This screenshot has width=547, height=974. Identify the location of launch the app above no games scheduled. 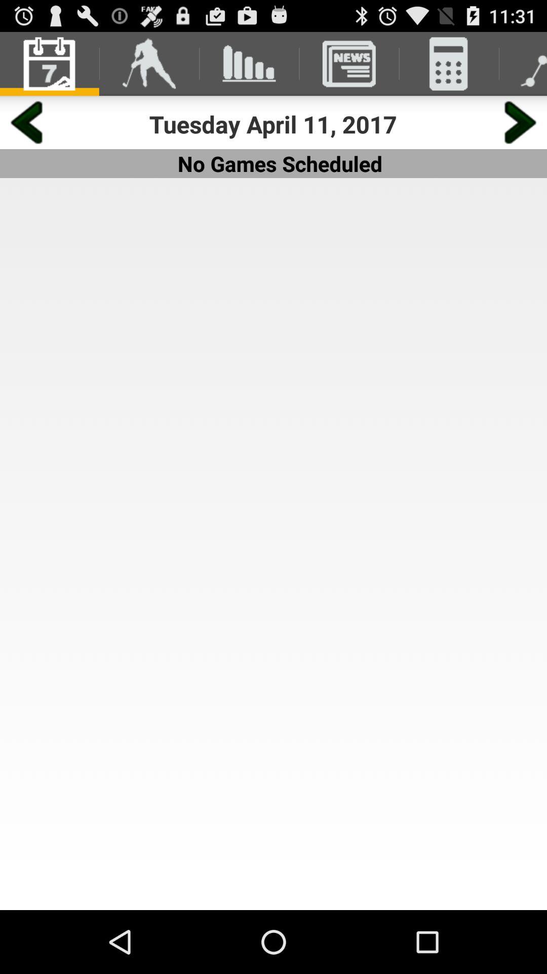
(273, 124).